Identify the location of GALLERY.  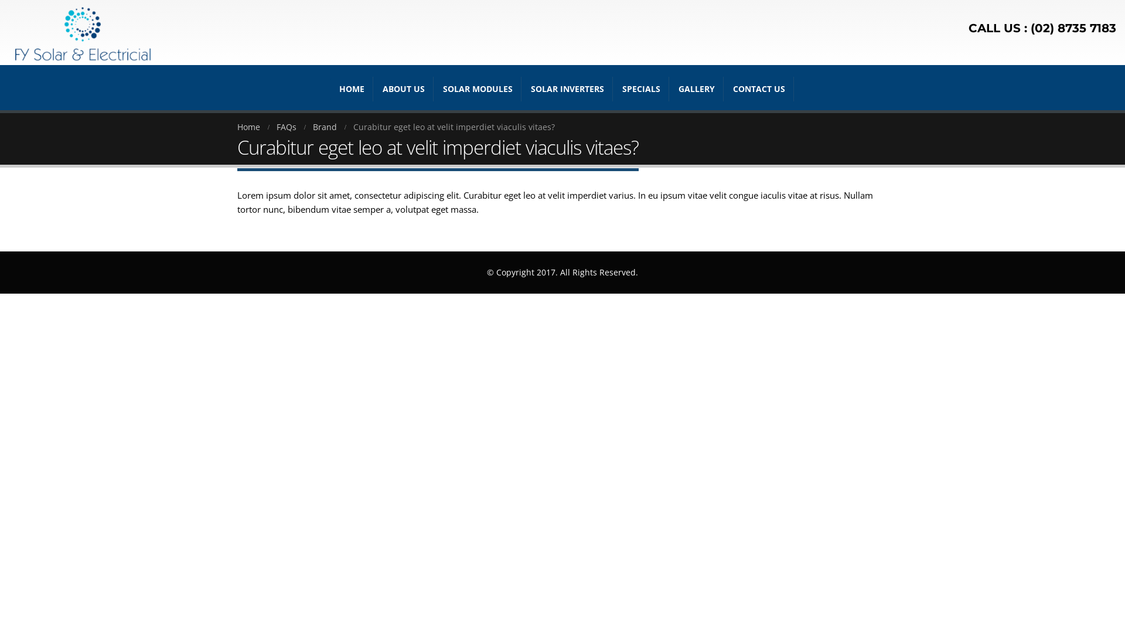
(697, 89).